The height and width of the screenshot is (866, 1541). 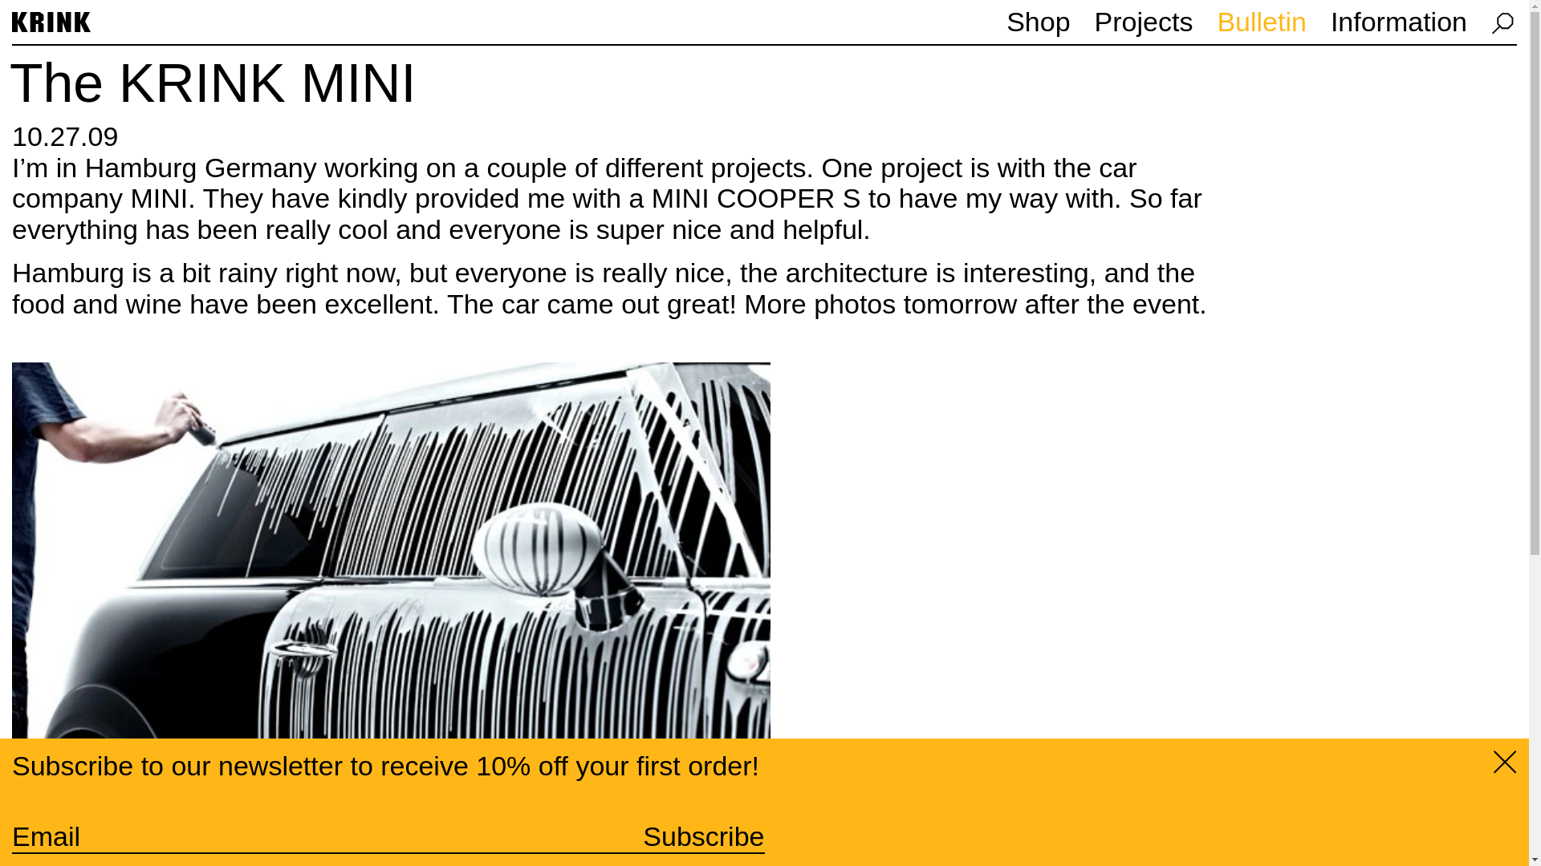 What do you see at coordinates (703, 836) in the screenshot?
I see `Subscribe` at bounding box center [703, 836].